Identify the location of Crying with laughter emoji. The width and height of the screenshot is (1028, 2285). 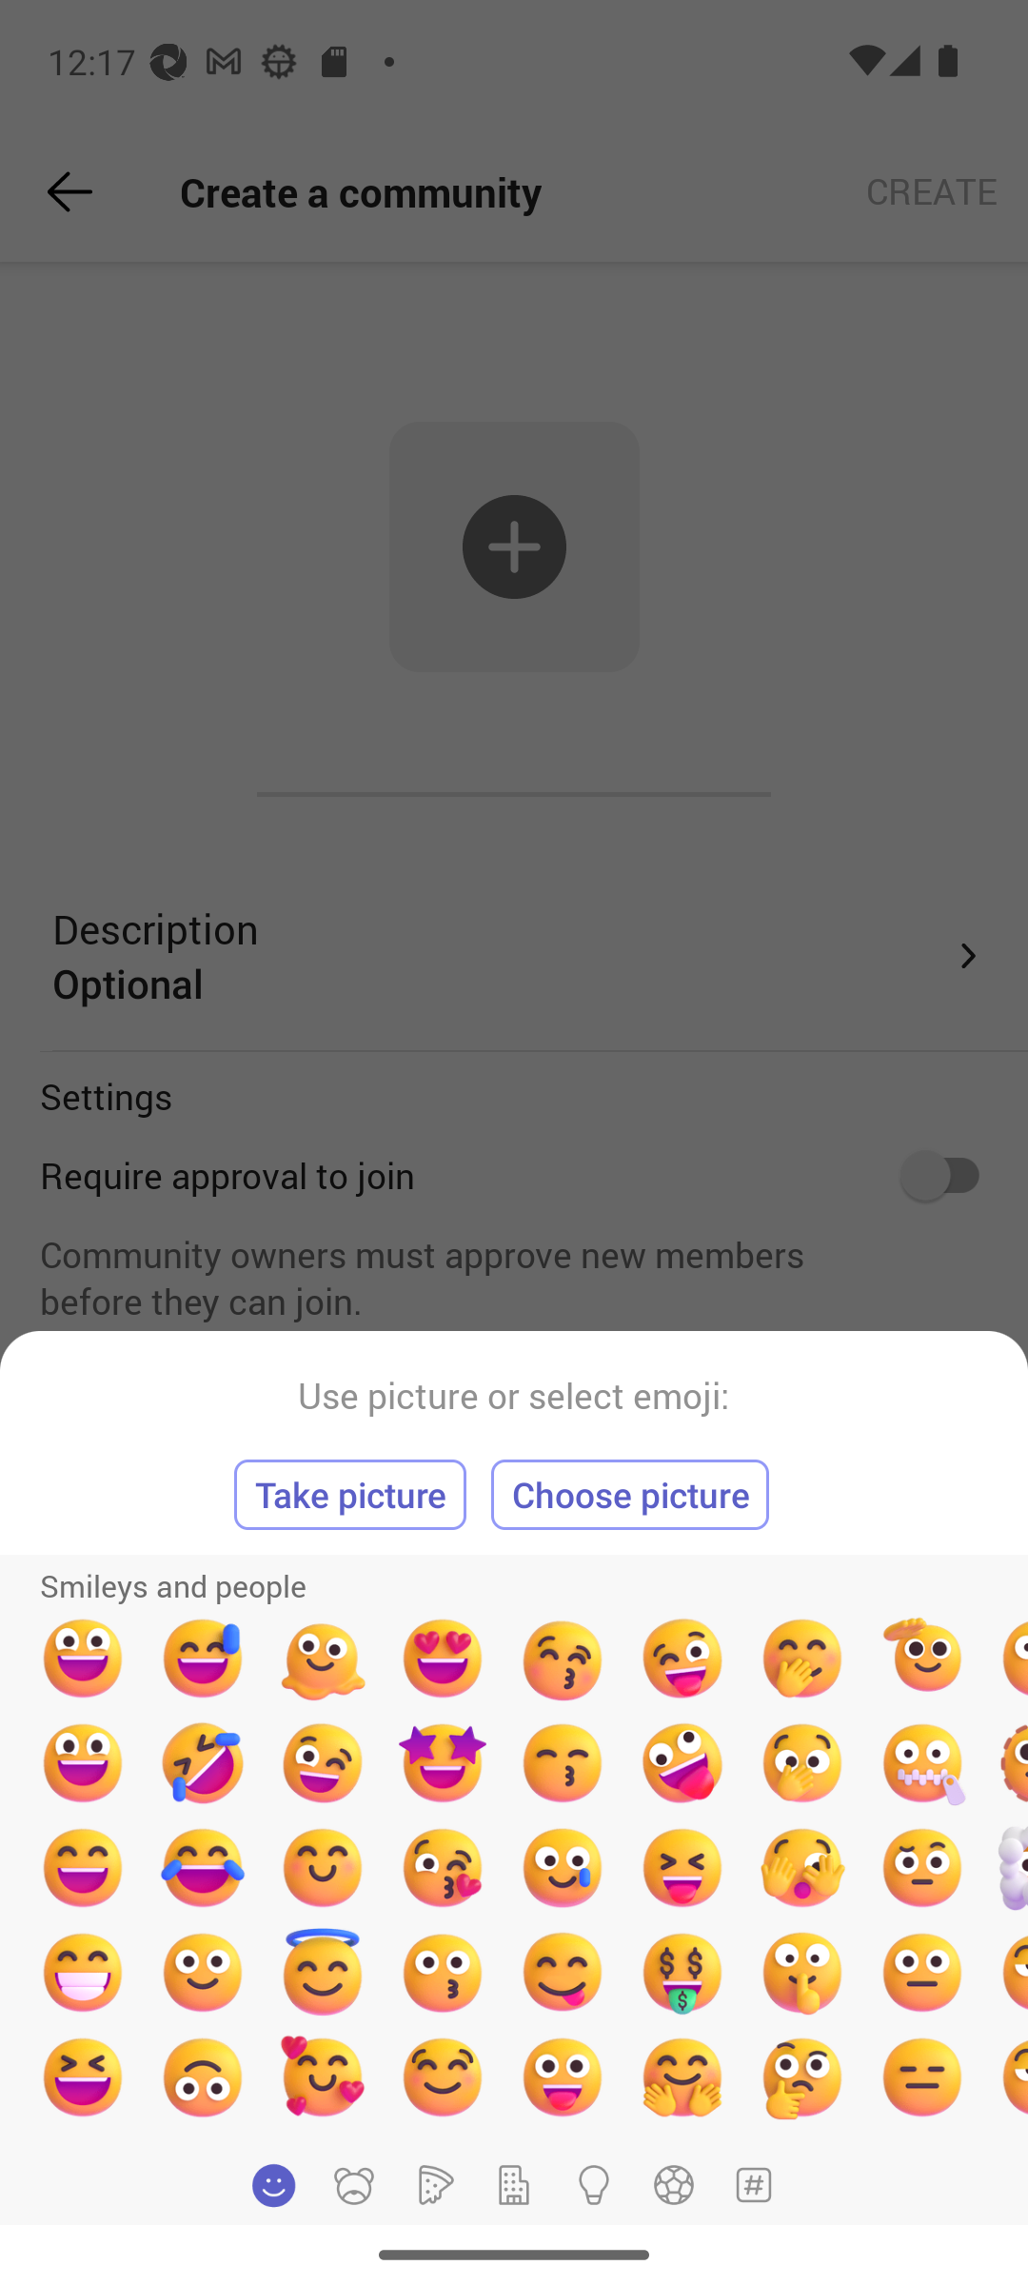
(202, 1868).